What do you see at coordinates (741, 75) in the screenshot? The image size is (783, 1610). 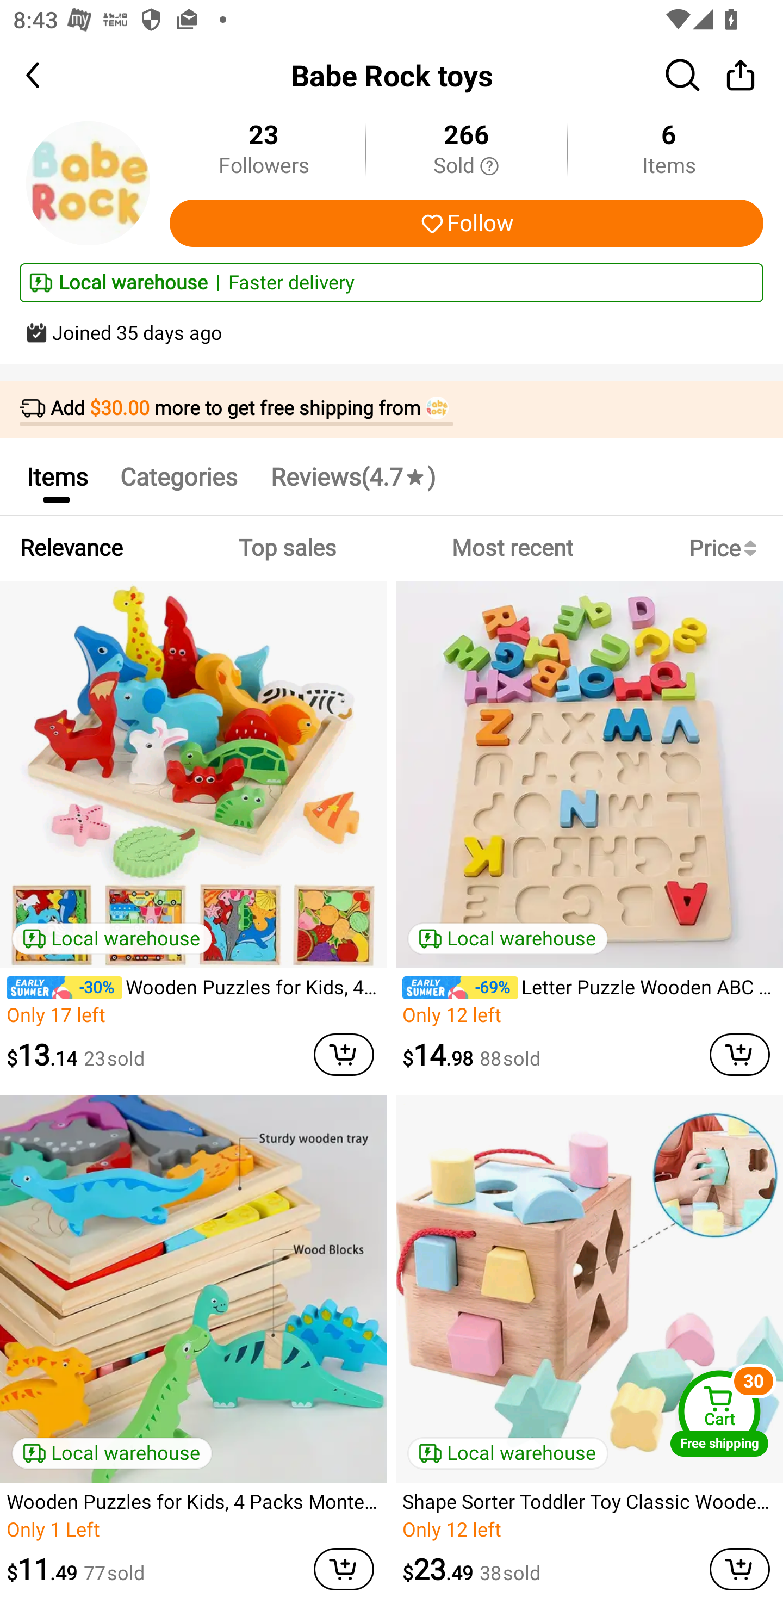 I see `share` at bounding box center [741, 75].